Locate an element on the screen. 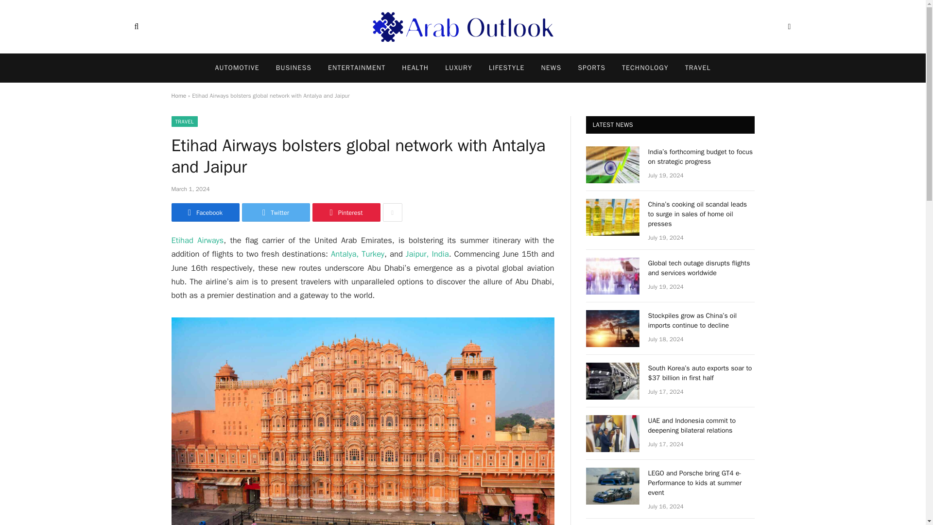  TRAVEL is located at coordinates (184, 122).